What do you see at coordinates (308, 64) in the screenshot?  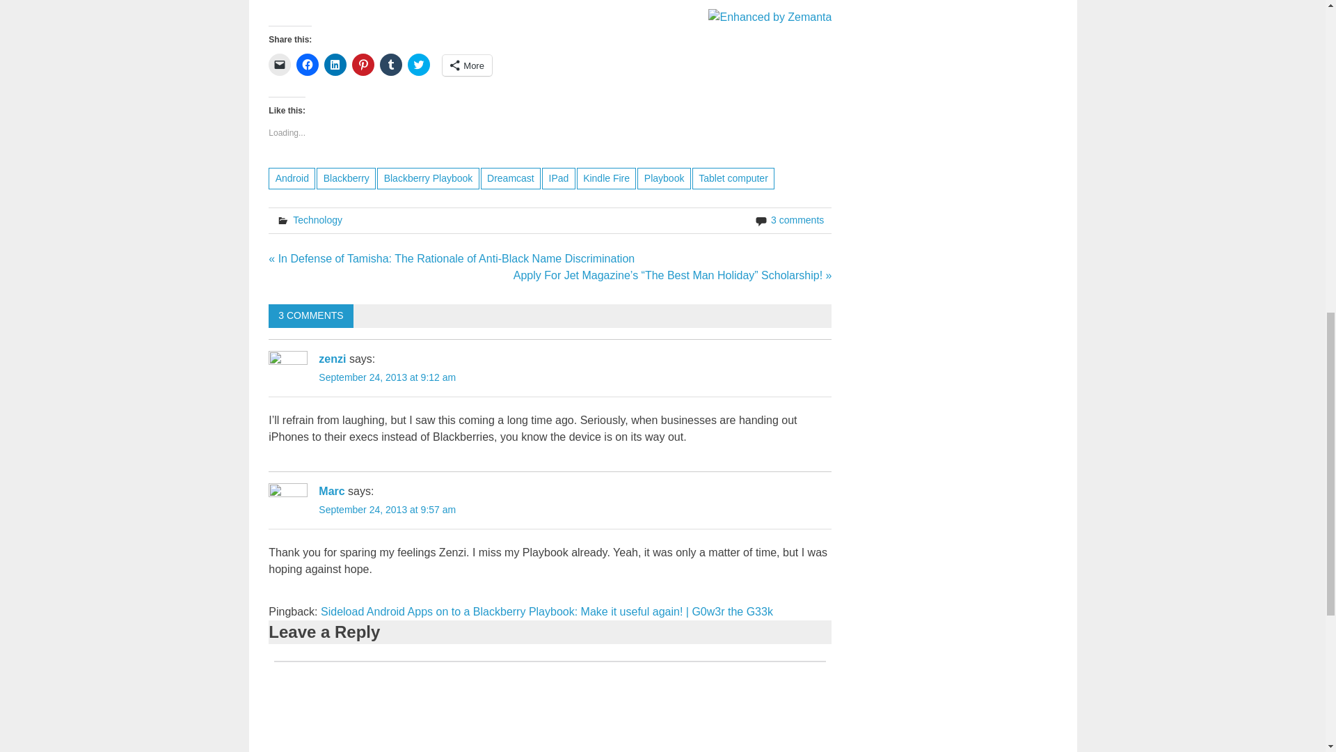 I see `Click to share on Facebook` at bounding box center [308, 64].